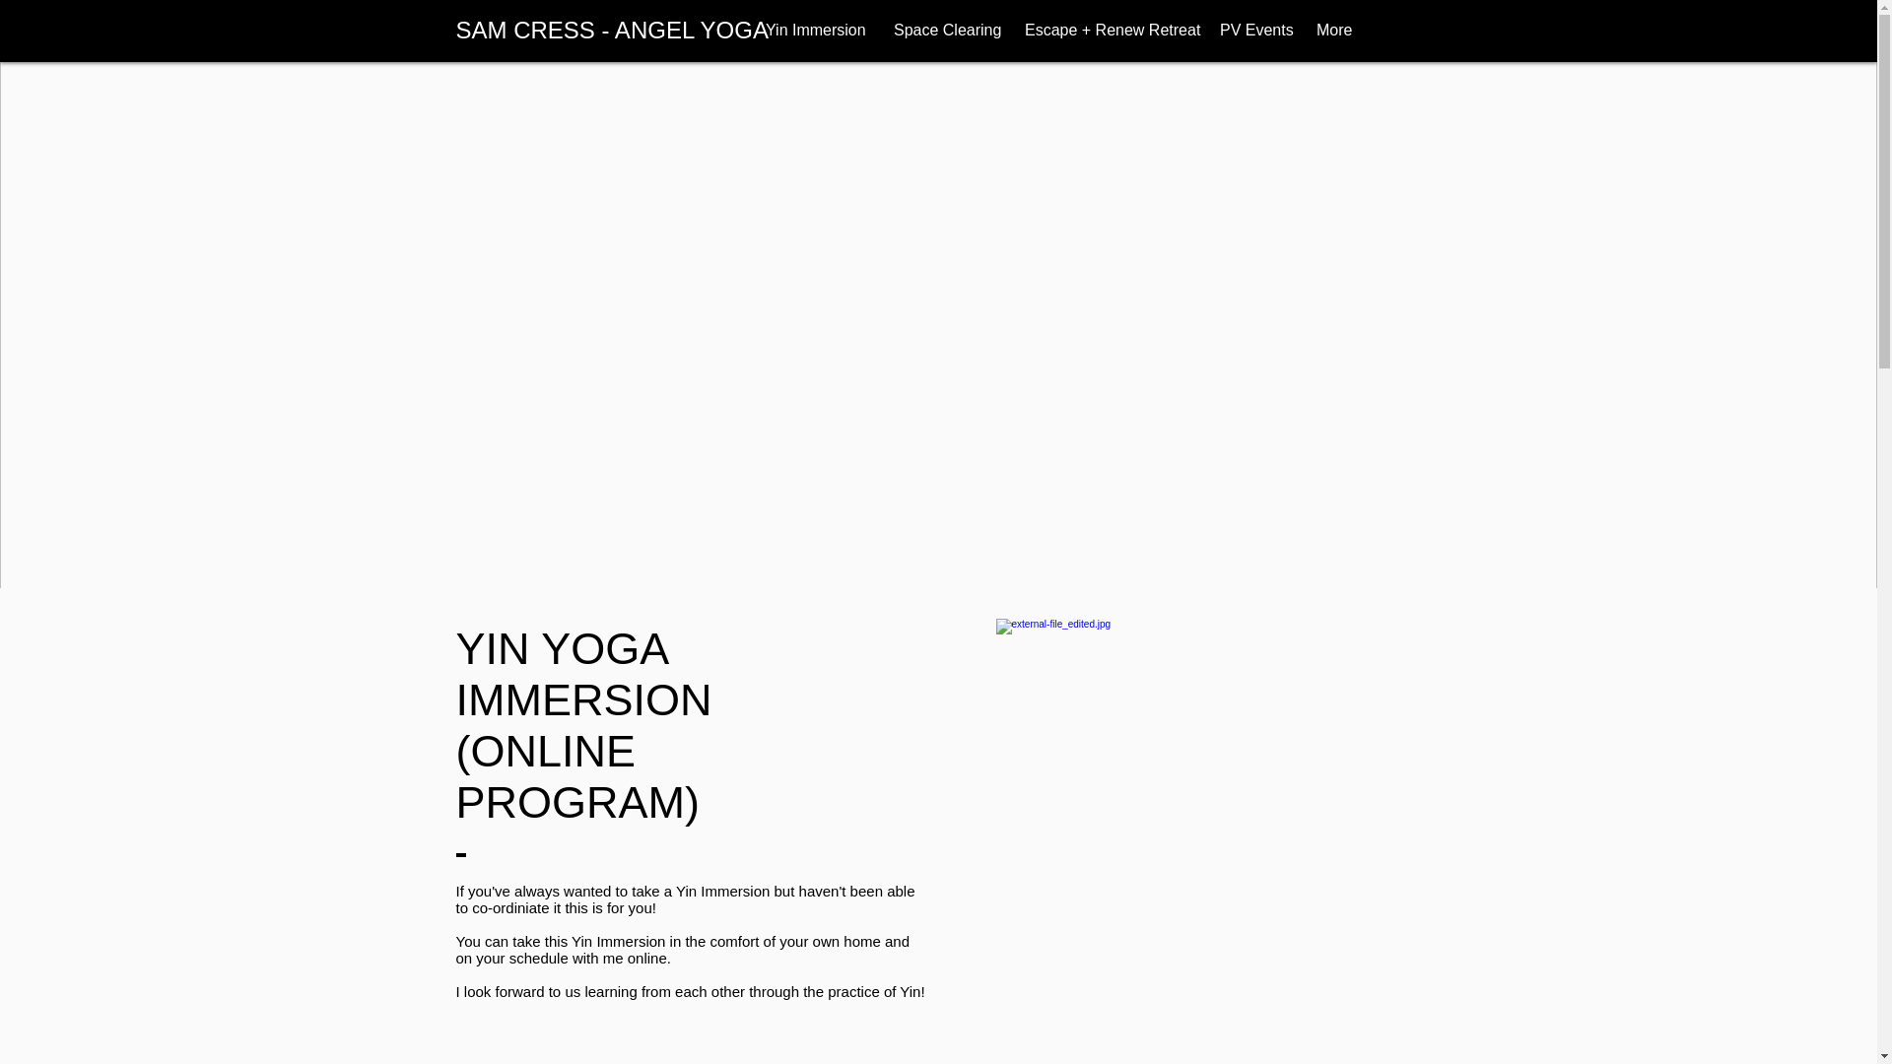  Describe the element at coordinates (815, 30) in the screenshot. I see `Yin Immersion` at that location.